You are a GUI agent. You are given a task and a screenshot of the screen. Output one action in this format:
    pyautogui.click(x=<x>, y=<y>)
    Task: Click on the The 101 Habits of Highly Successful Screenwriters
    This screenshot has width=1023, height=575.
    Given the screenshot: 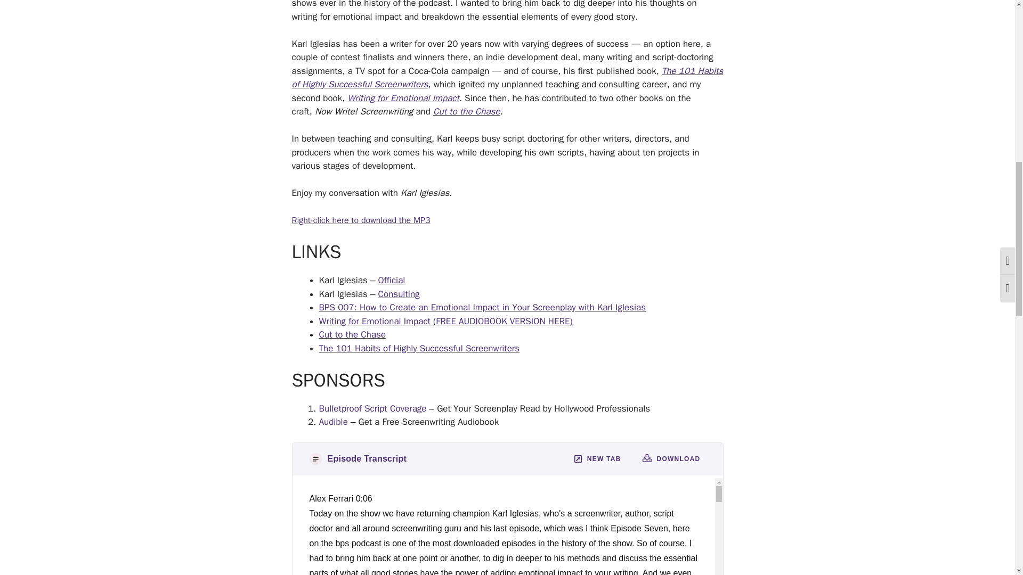 What is the action you would take?
    pyautogui.click(x=419, y=348)
    